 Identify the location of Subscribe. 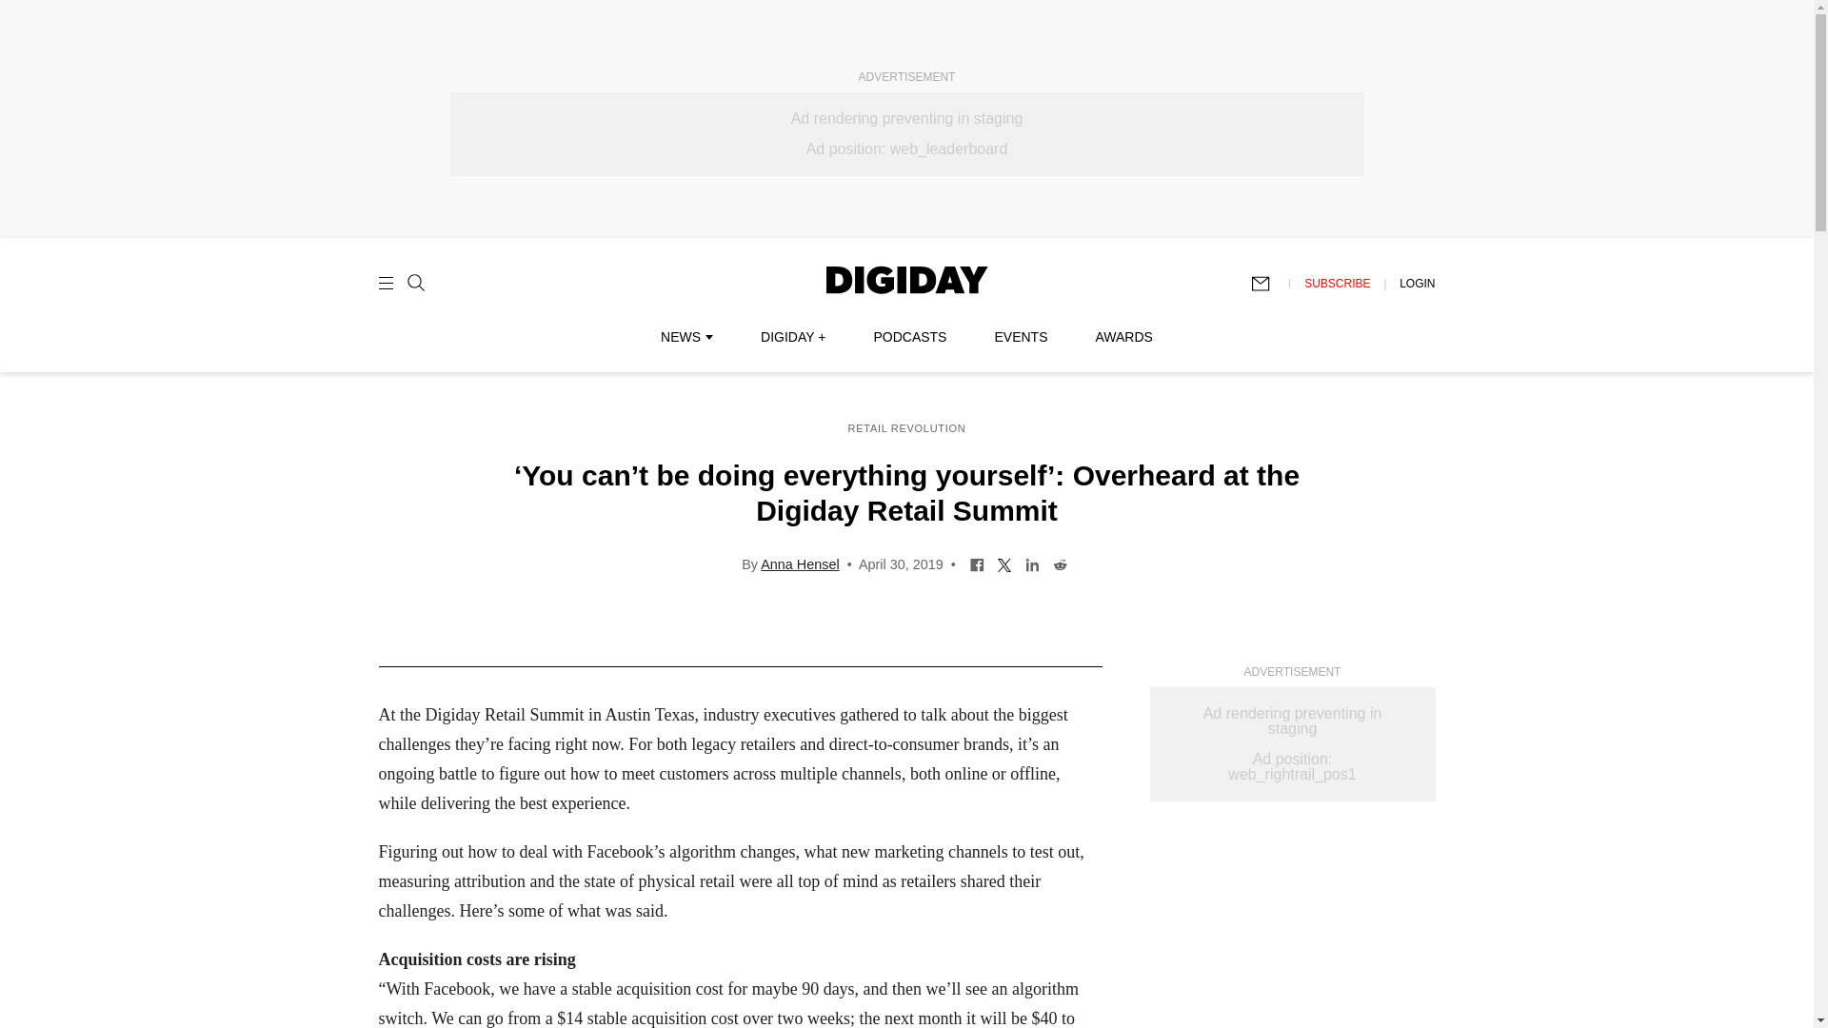
(1269, 284).